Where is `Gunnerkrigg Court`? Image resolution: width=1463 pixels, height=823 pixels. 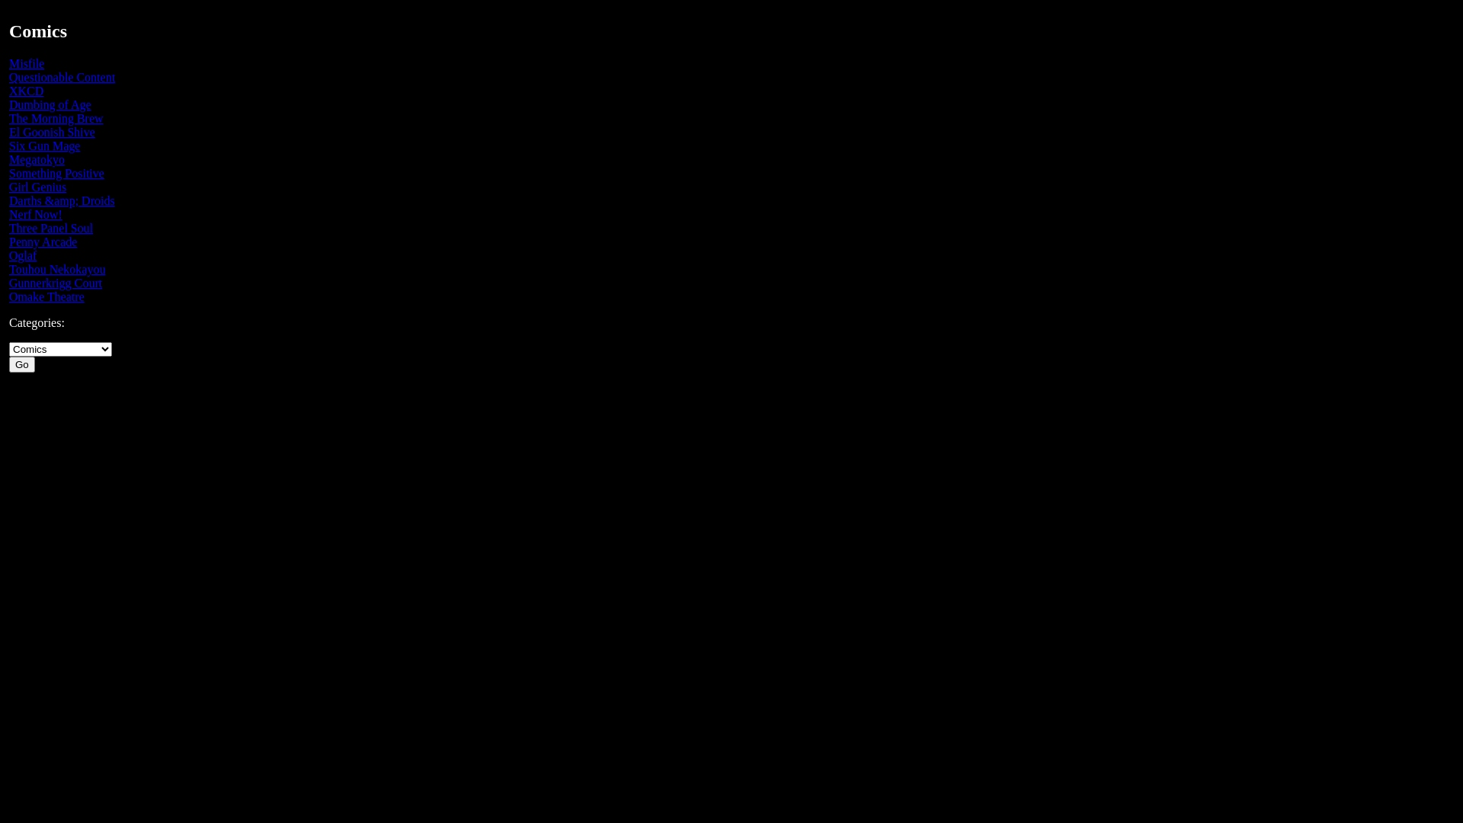
Gunnerkrigg Court is located at coordinates (56, 283).